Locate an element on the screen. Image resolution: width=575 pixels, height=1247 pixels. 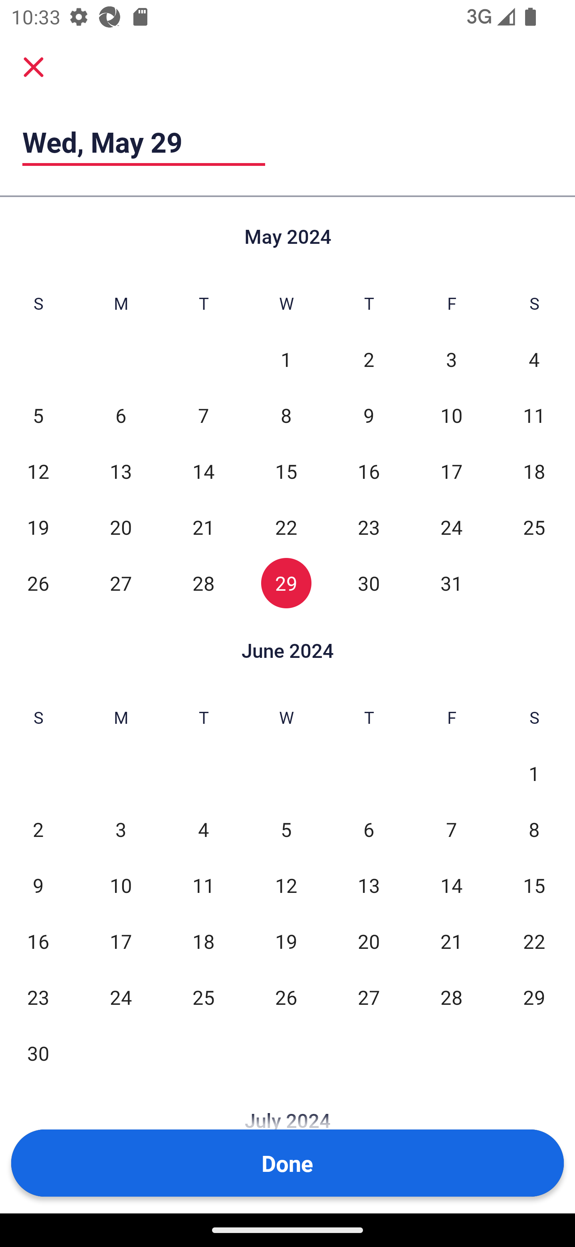
2 Sun, Jun 2, Not Selected is located at coordinates (38, 830).